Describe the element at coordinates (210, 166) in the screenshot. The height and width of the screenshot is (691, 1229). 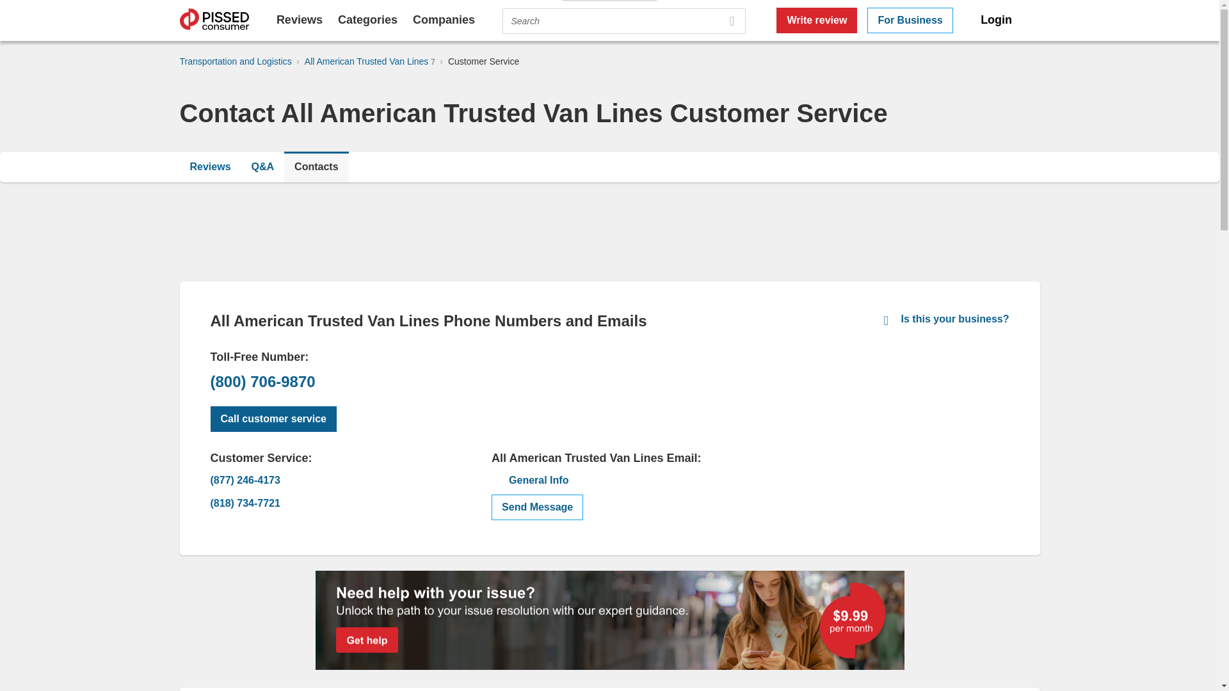
I see `Reviews` at that location.